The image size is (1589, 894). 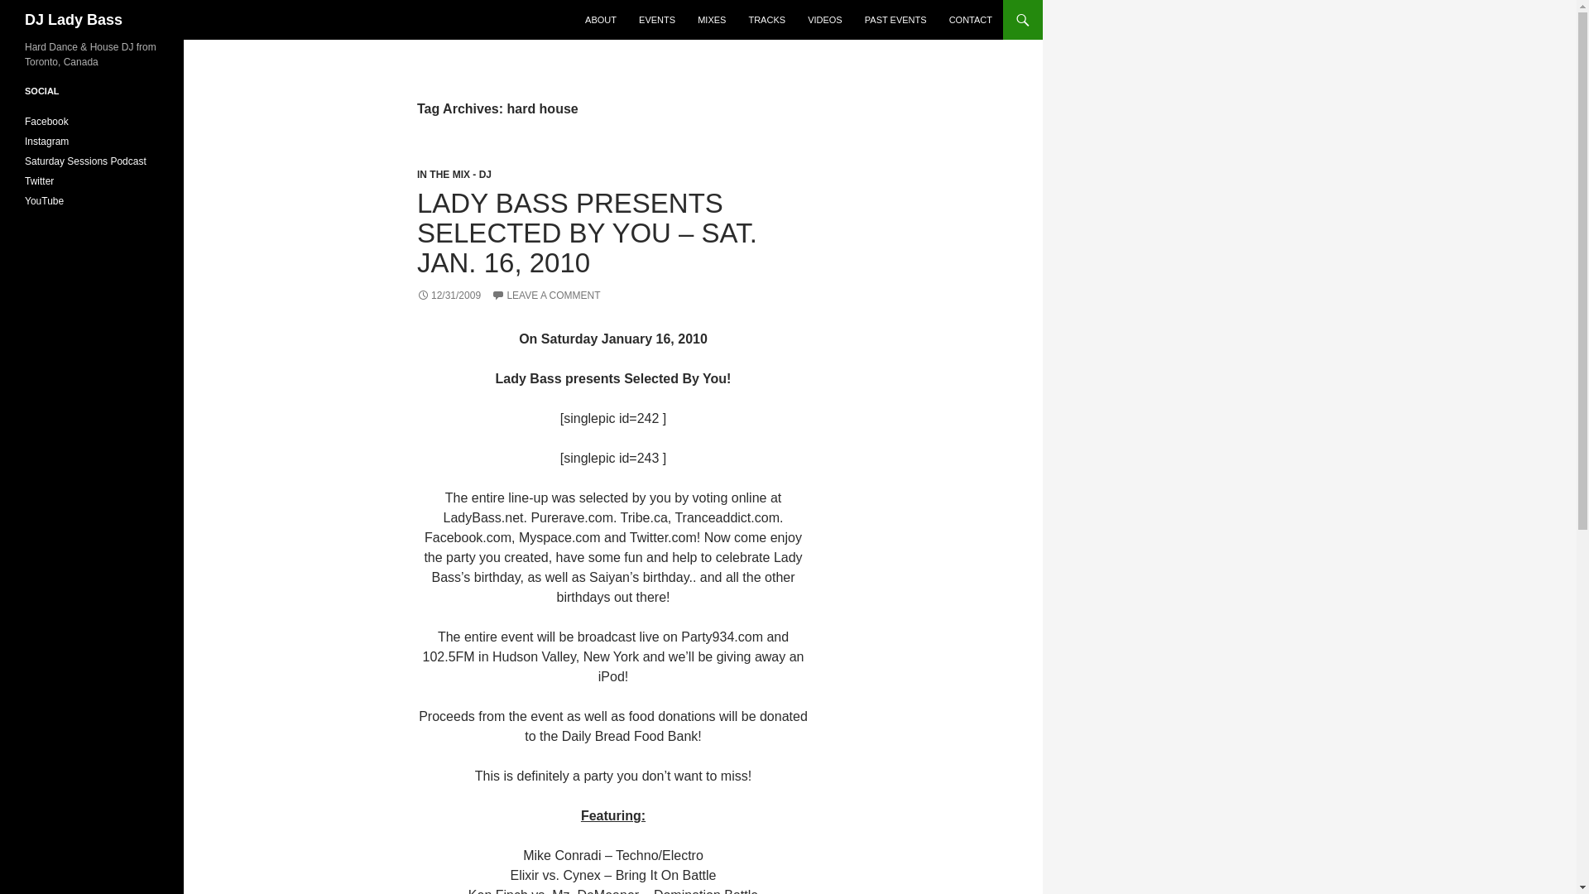 I want to click on PAST EVENTS, so click(x=895, y=20).